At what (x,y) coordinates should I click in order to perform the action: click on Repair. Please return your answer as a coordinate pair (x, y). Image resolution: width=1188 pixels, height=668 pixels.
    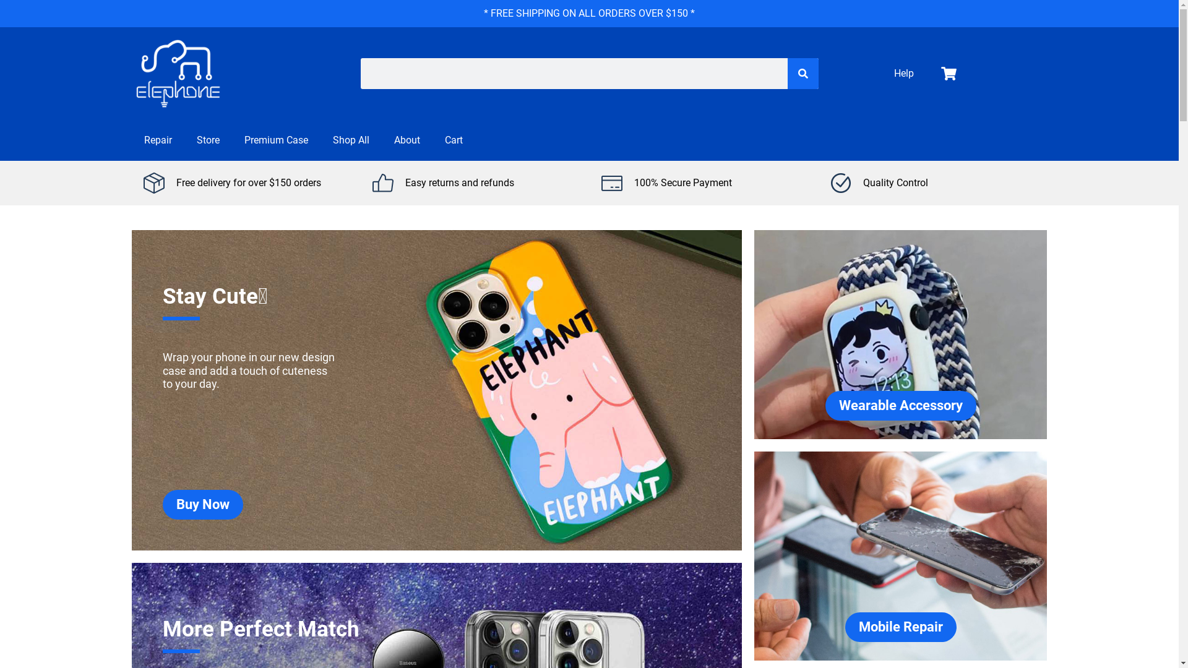
    Looking at the image, I should click on (157, 140).